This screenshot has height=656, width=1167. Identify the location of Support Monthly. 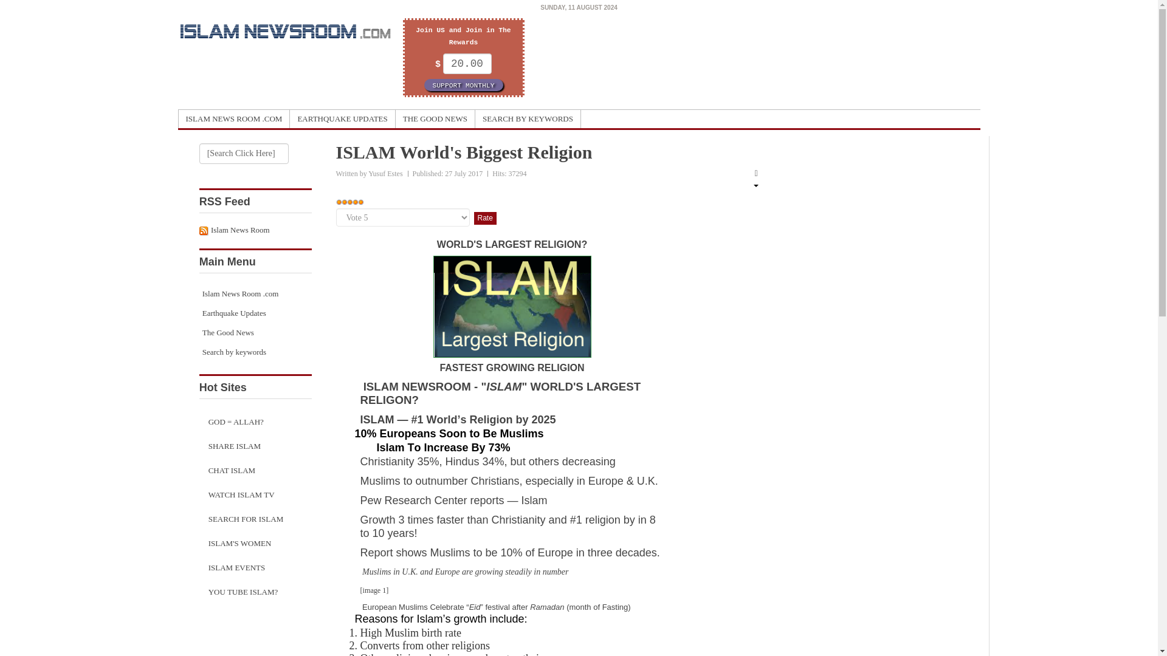
(463, 85).